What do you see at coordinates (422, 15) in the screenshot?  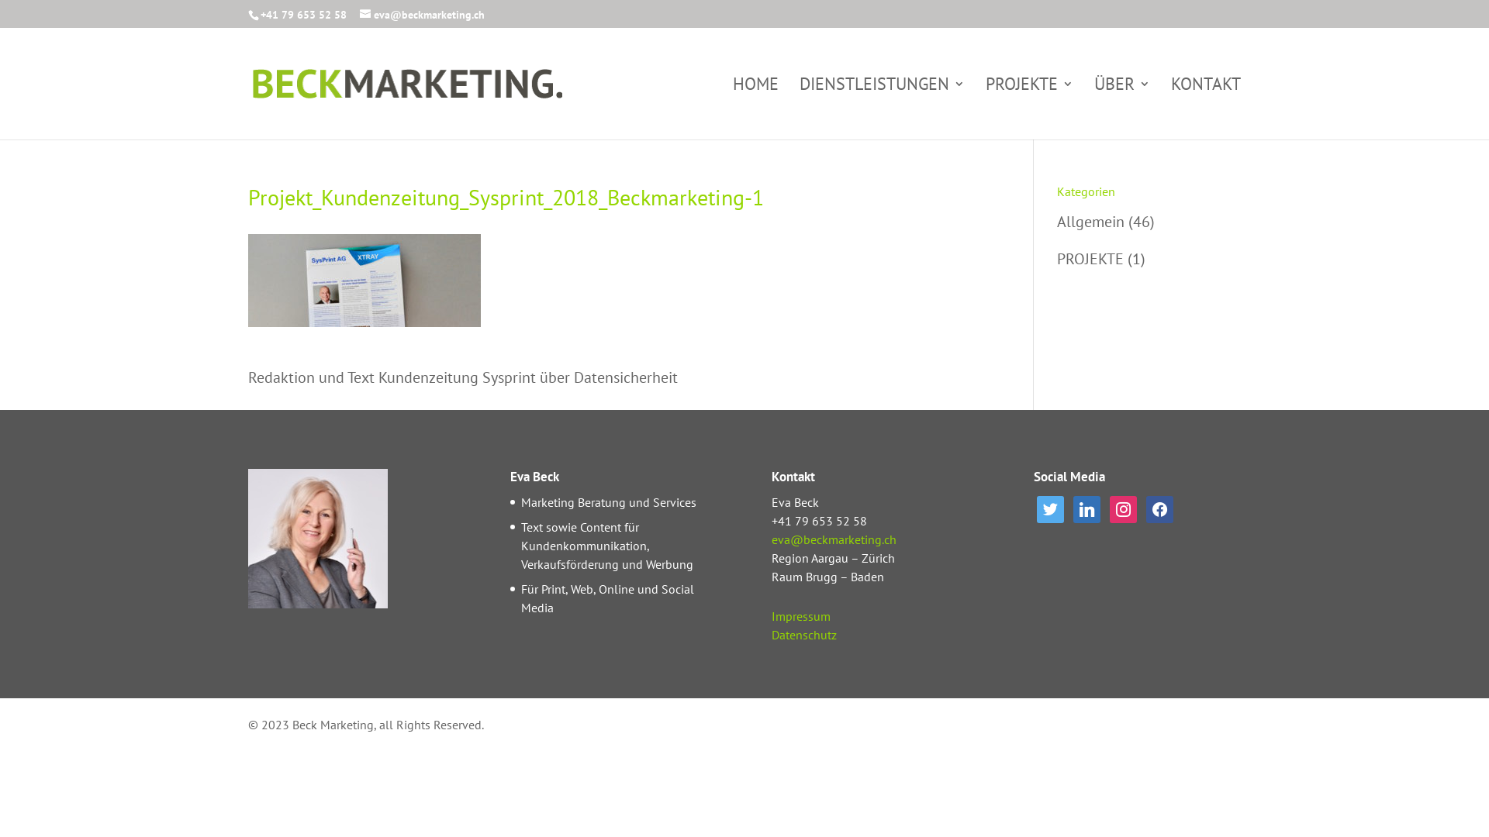 I see `eva@beckmarketing.ch` at bounding box center [422, 15].